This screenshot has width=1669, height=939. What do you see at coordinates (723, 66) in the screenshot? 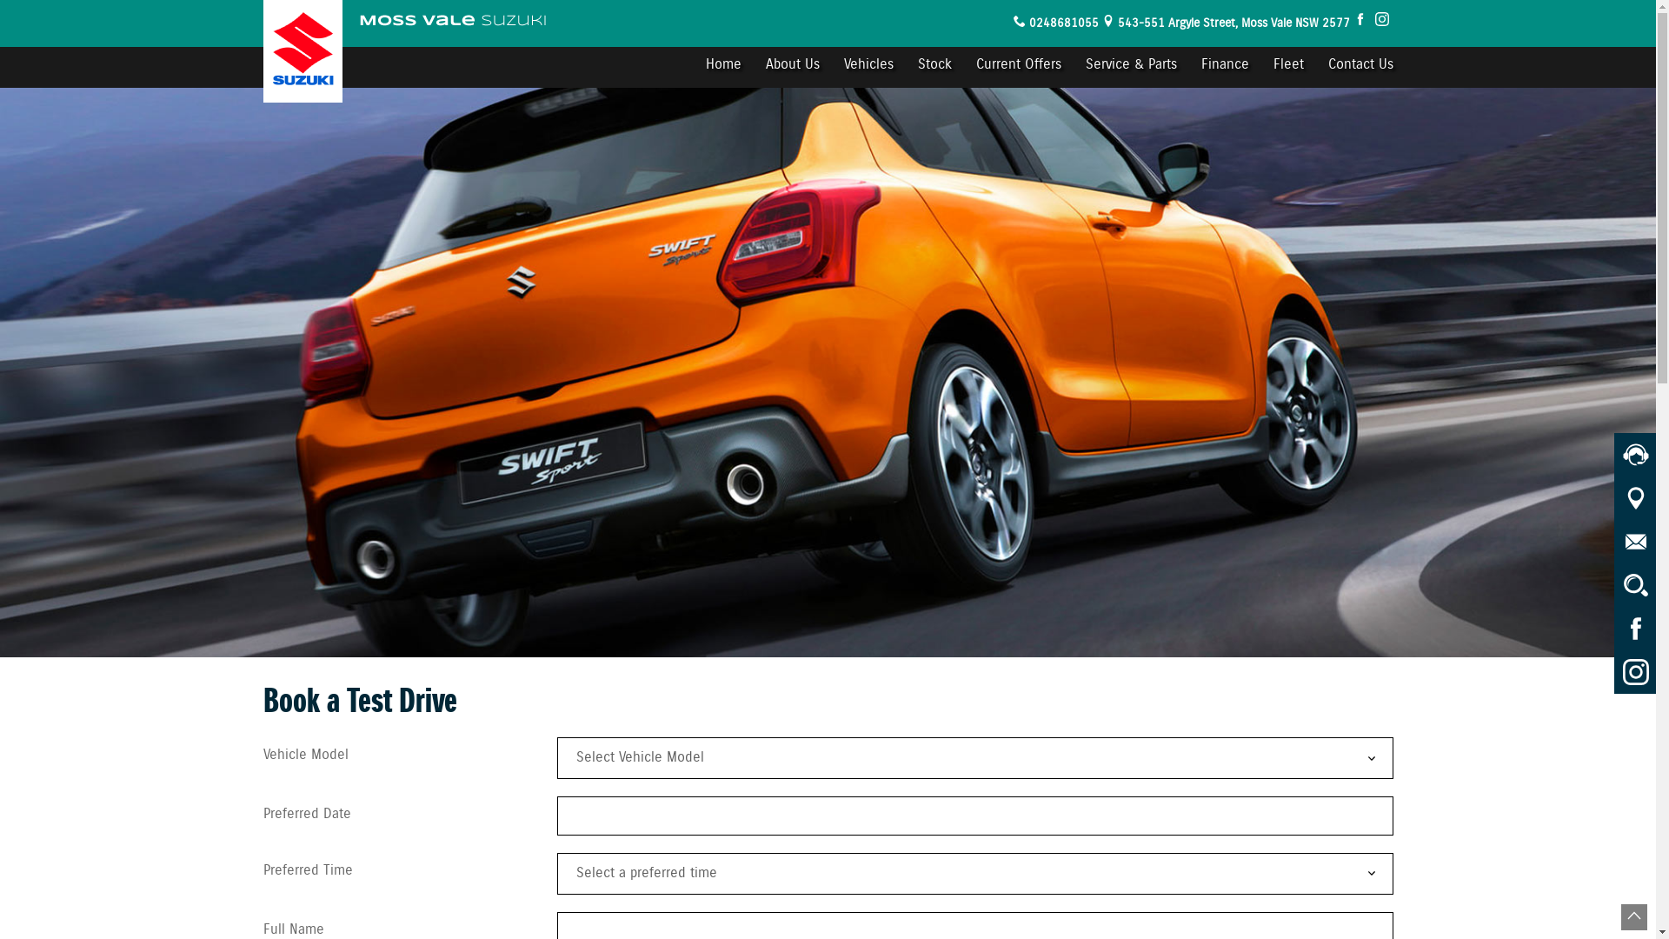
I see `Home` at bounding box center [723, 66].